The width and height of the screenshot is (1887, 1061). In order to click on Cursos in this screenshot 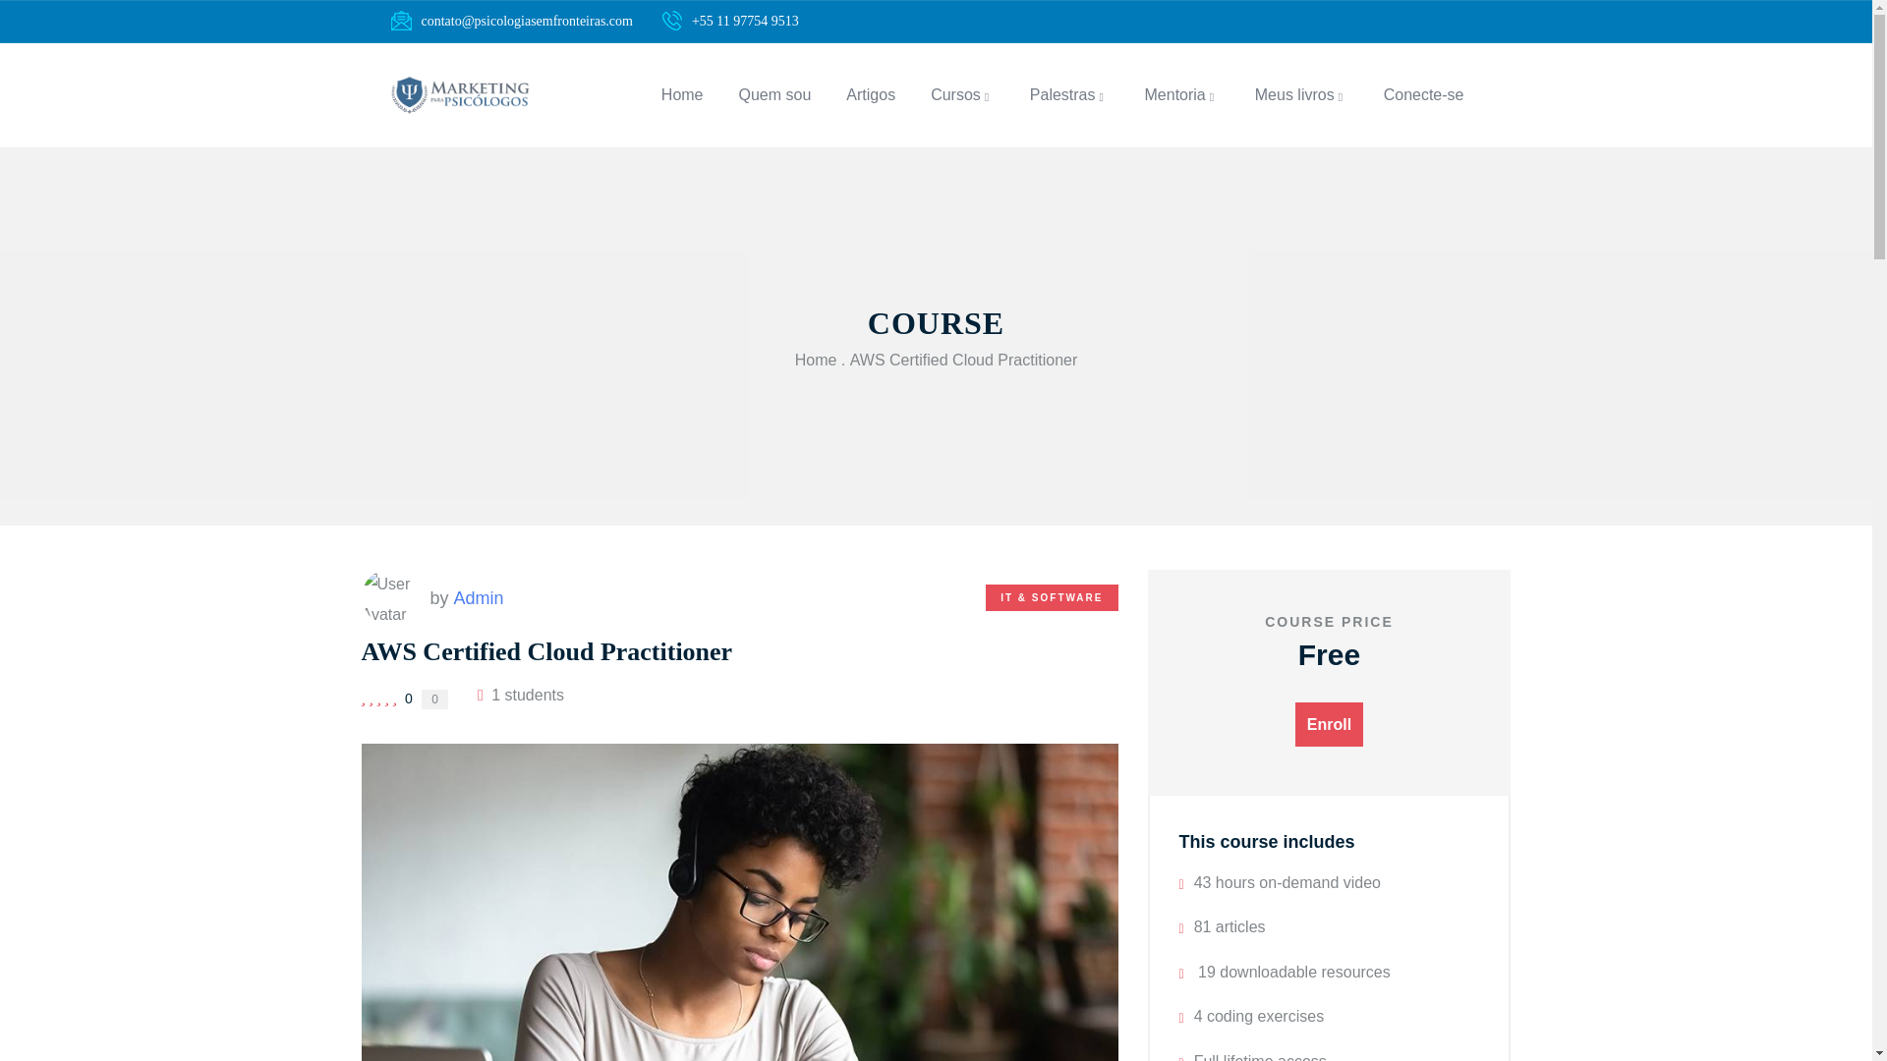, I will do `click(962, 95)`.